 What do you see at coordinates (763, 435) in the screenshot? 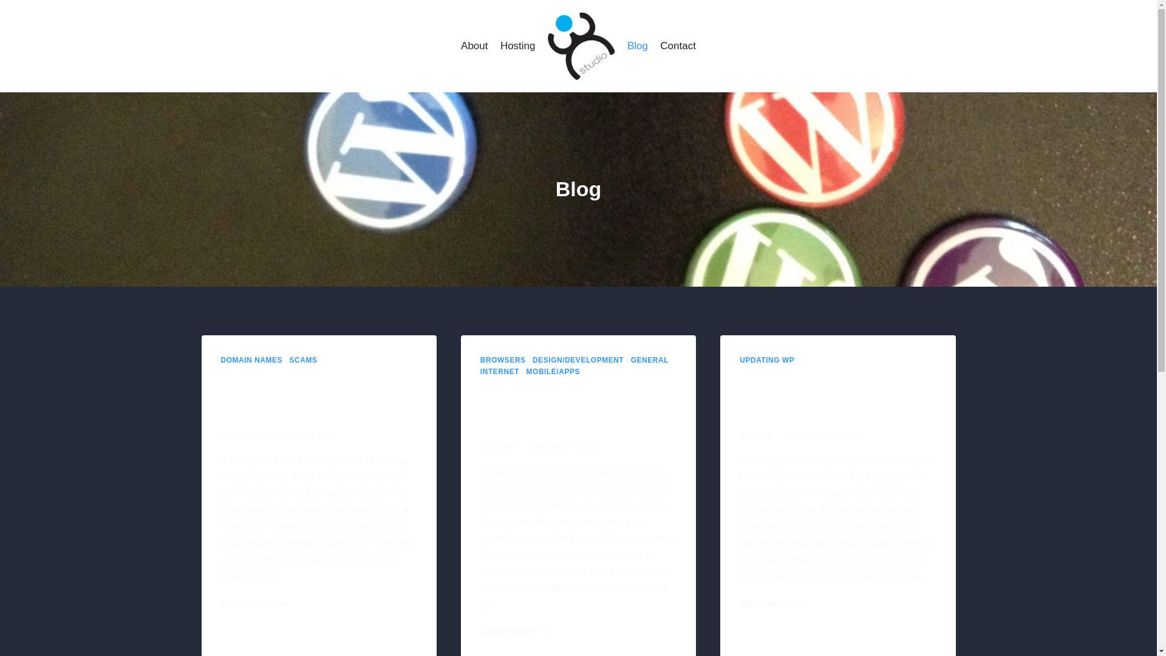
I see `stevec` at bounding box center [763, 435].